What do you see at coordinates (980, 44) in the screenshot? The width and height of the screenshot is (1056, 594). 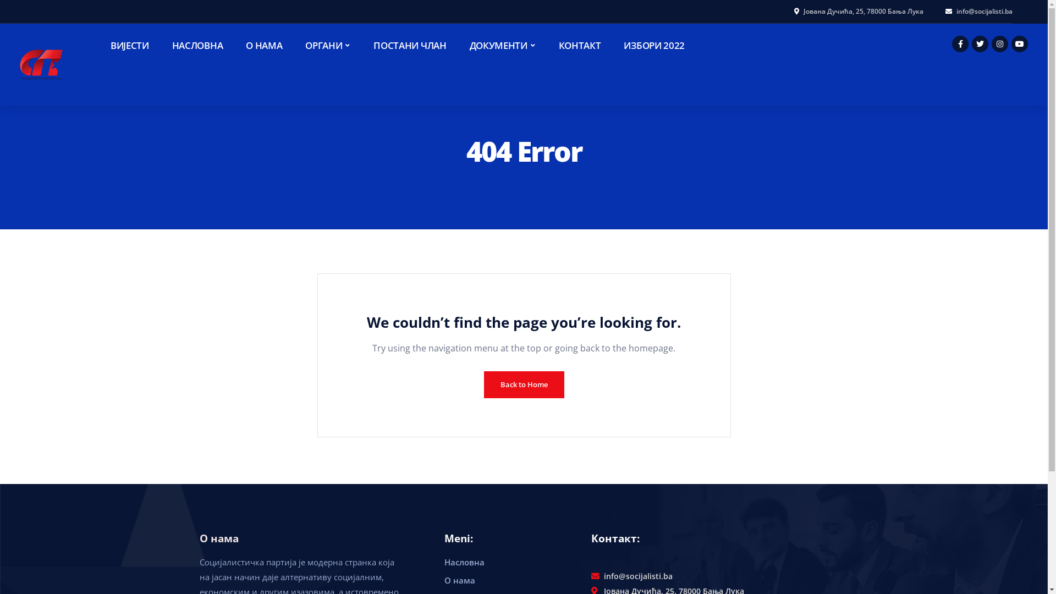 I see `Twitter` at bounding box center [980, 44].